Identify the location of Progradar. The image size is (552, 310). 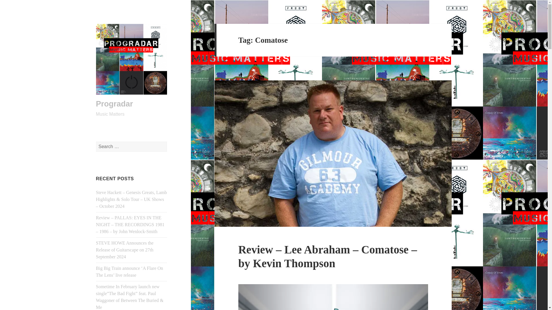
(114, 104).